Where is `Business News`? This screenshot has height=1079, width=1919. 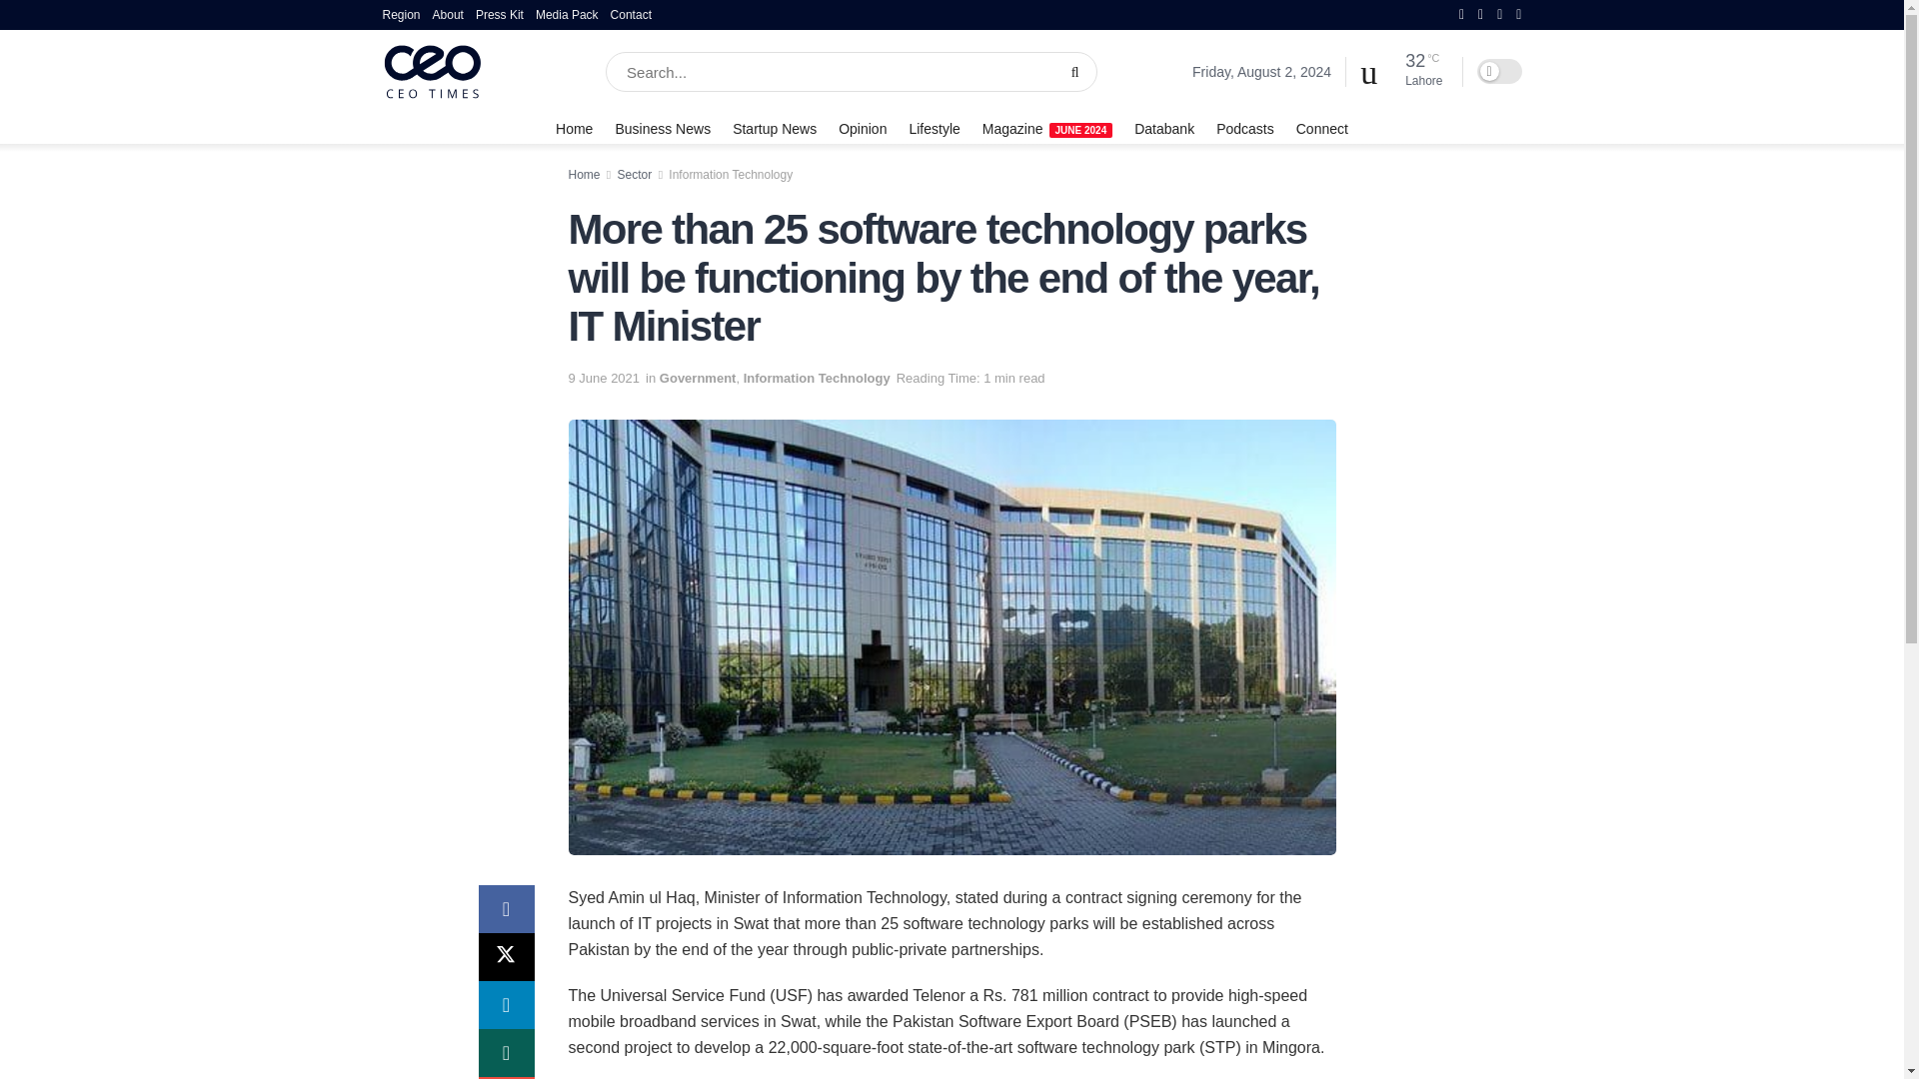
Business News is located at coordinates (662, 128).